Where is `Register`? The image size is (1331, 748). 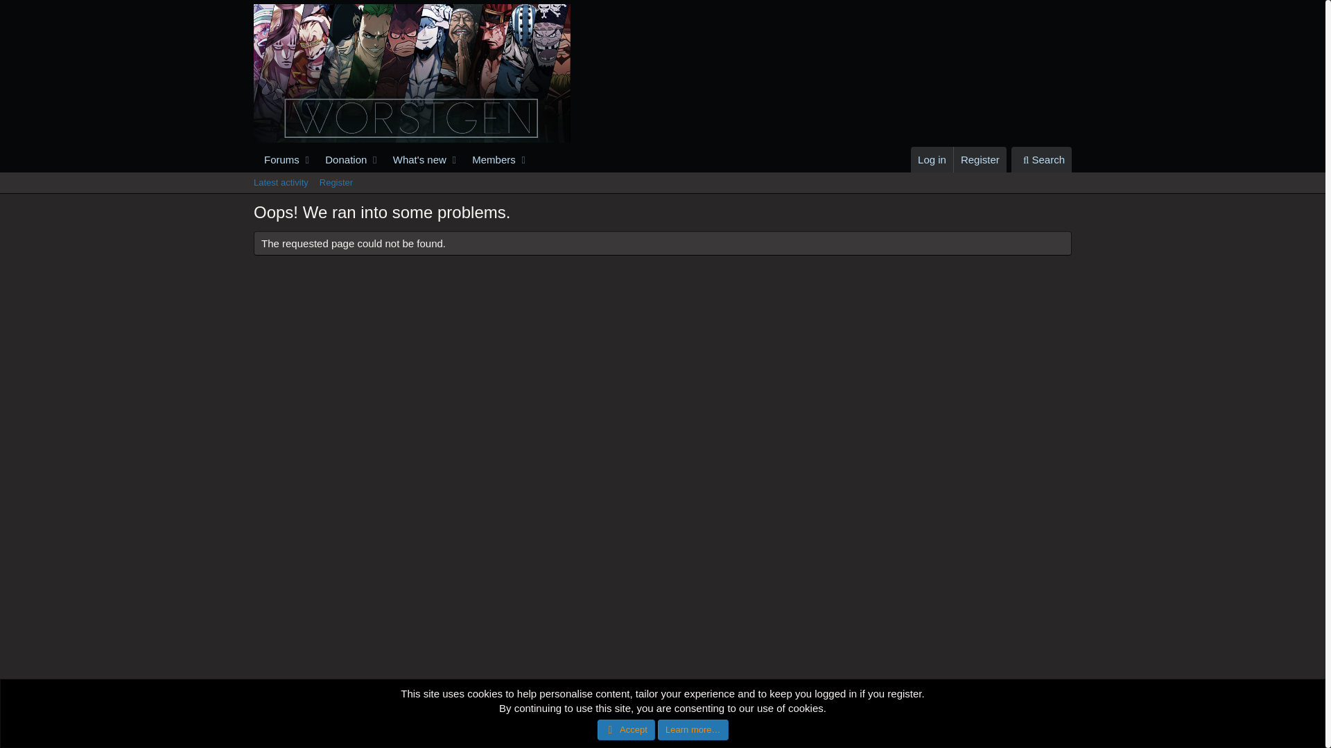
Register is located at coordinates (979, 159).